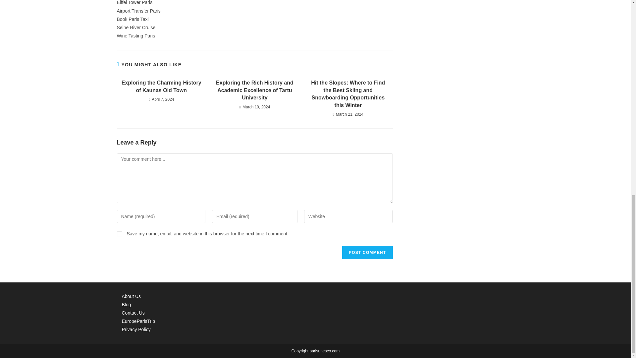 Image resolution: width=636 pixels, height=358 pixels. I want to click on Exploring the Charming History of Kaunas Old Town, so click(161, 87).